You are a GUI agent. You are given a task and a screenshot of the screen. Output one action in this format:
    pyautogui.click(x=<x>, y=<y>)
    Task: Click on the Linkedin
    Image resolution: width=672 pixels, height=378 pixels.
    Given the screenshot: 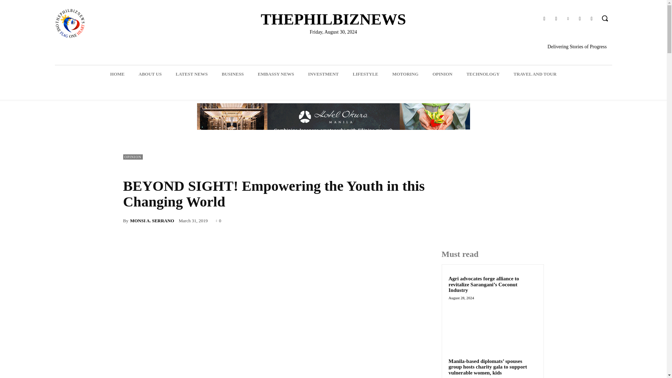 What is the action you would take?
    pyautogui.click(x=568, y=19)
    